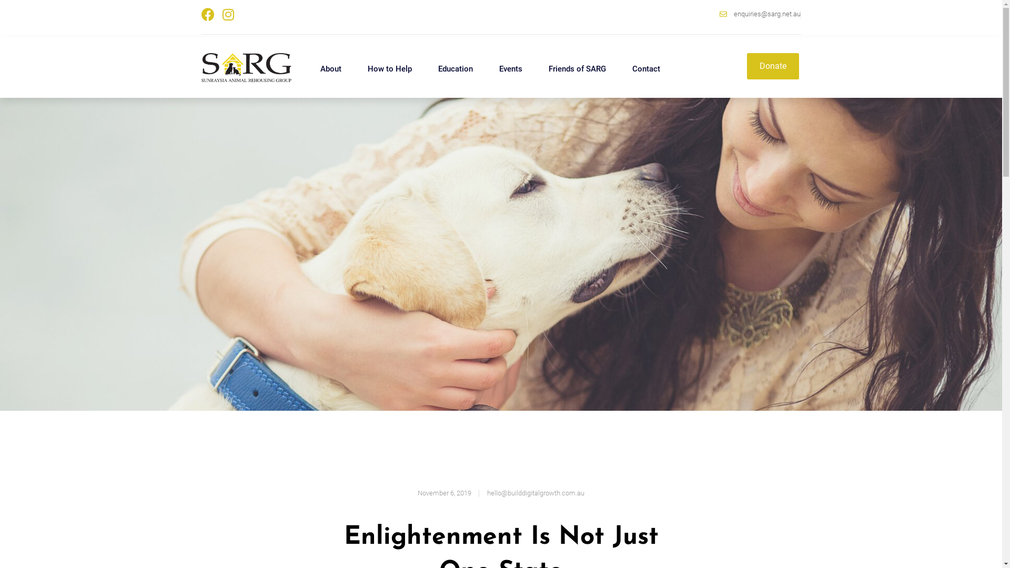  I want to click on About, so click(331, 69).